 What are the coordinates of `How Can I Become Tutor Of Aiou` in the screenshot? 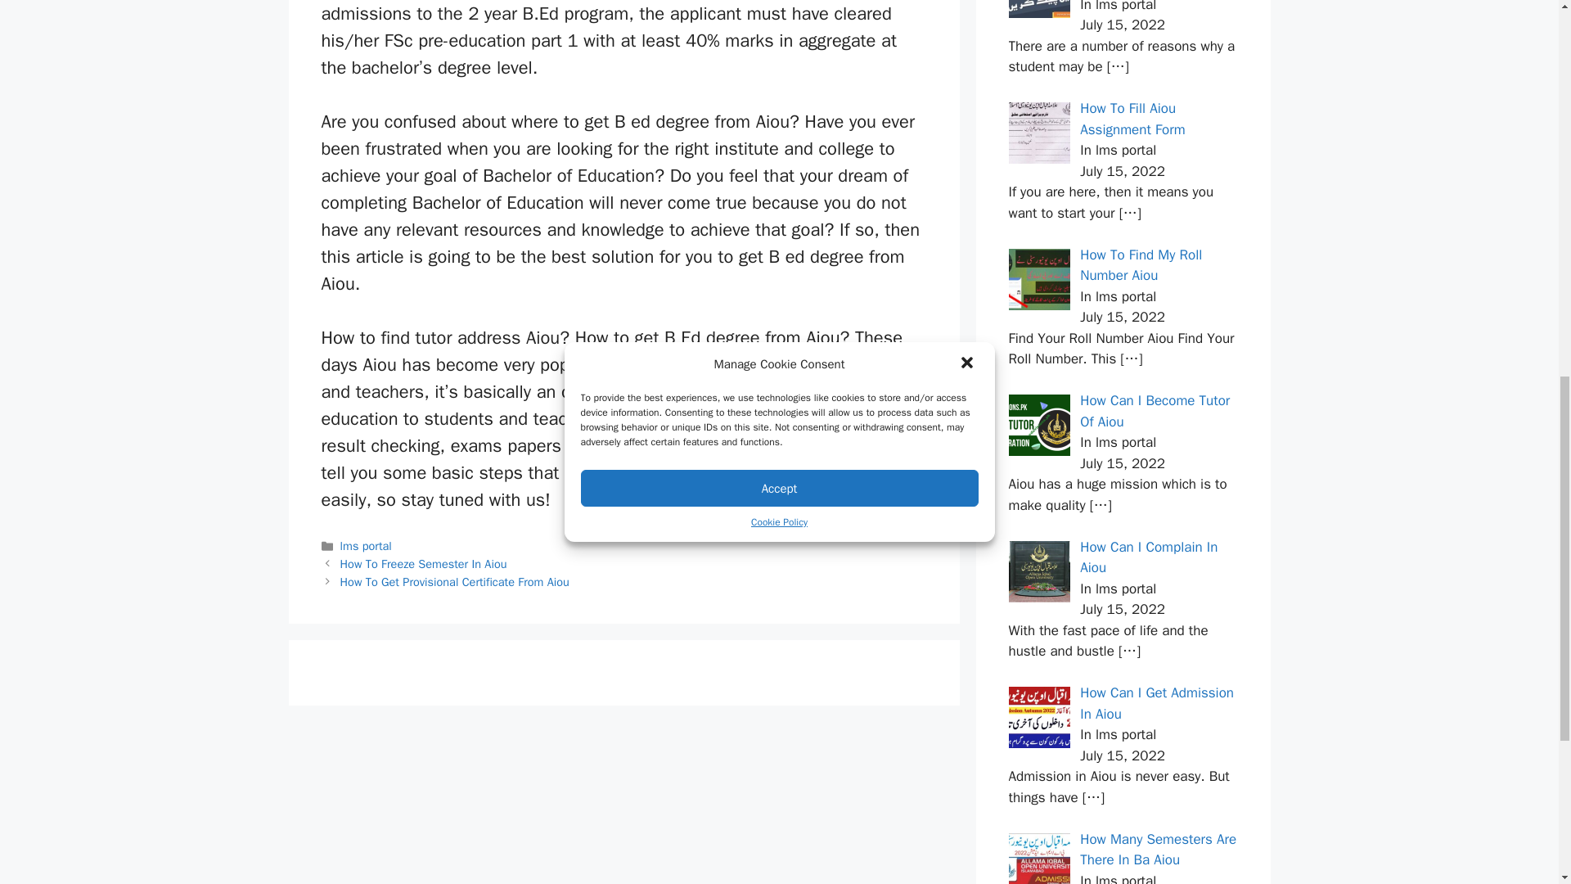 It's located at (1155, 411).